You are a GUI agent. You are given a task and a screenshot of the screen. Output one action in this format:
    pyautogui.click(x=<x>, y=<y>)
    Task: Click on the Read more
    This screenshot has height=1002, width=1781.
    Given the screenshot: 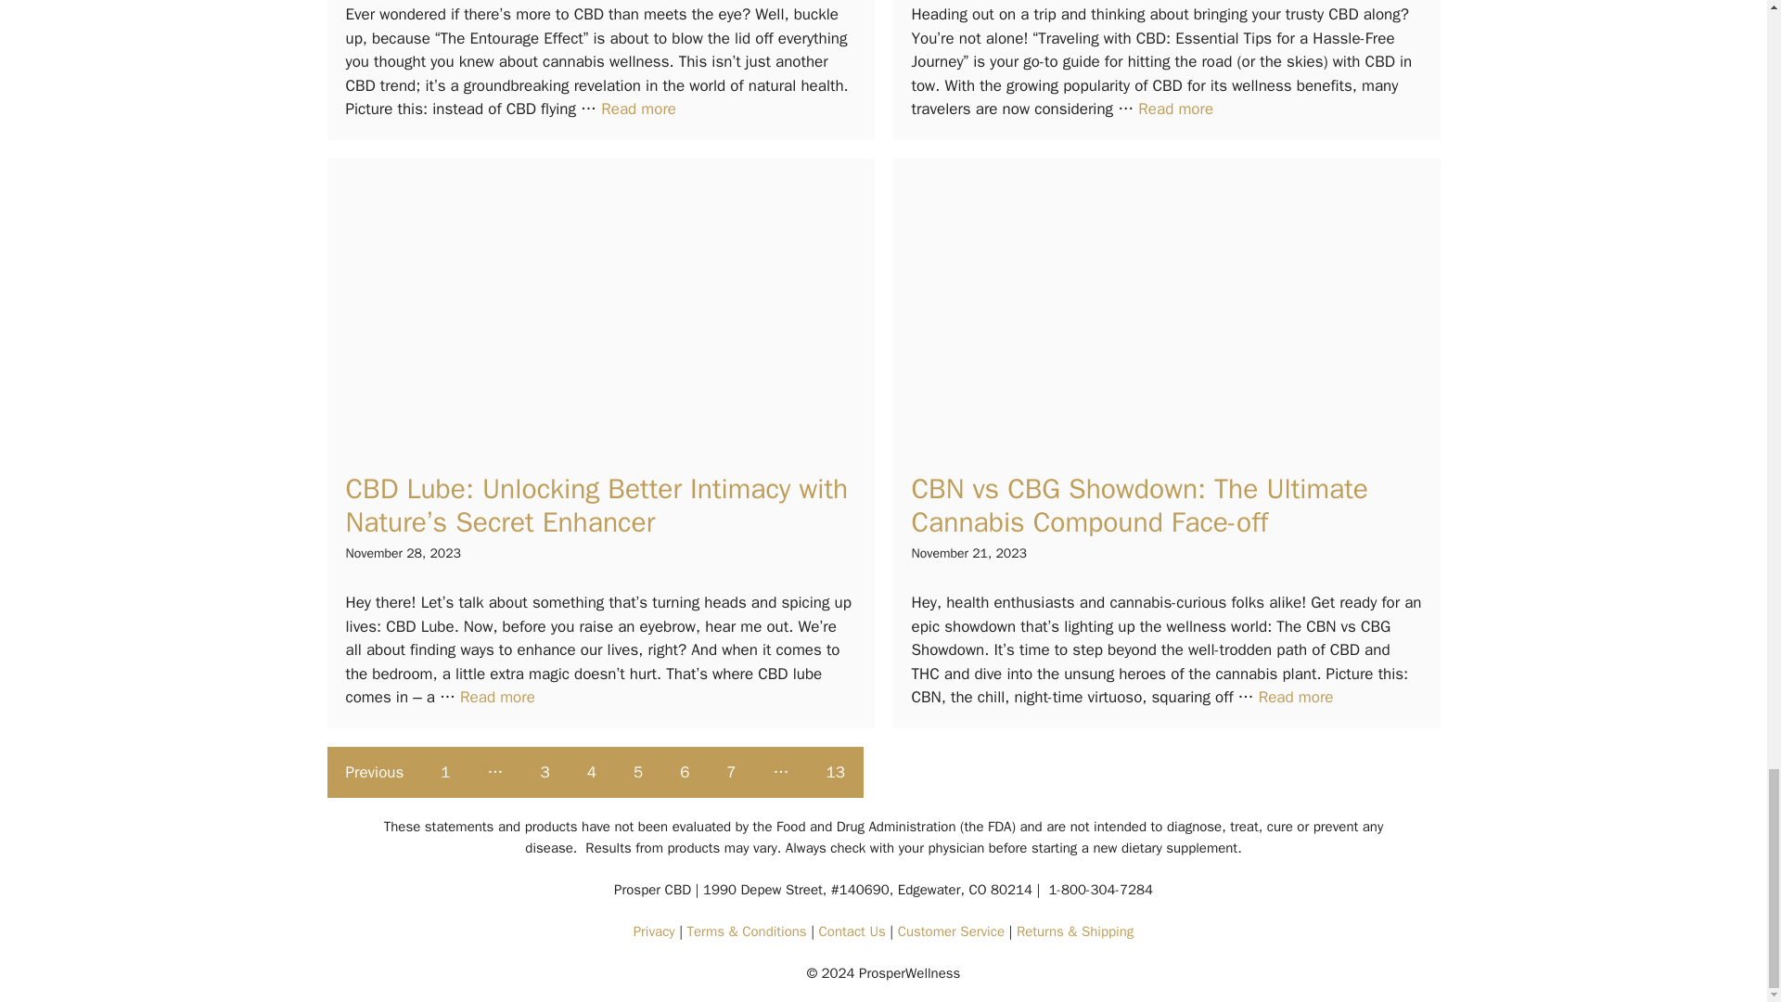 What is the action you would take?
    pyautogui.click(x=497, y=697)
    